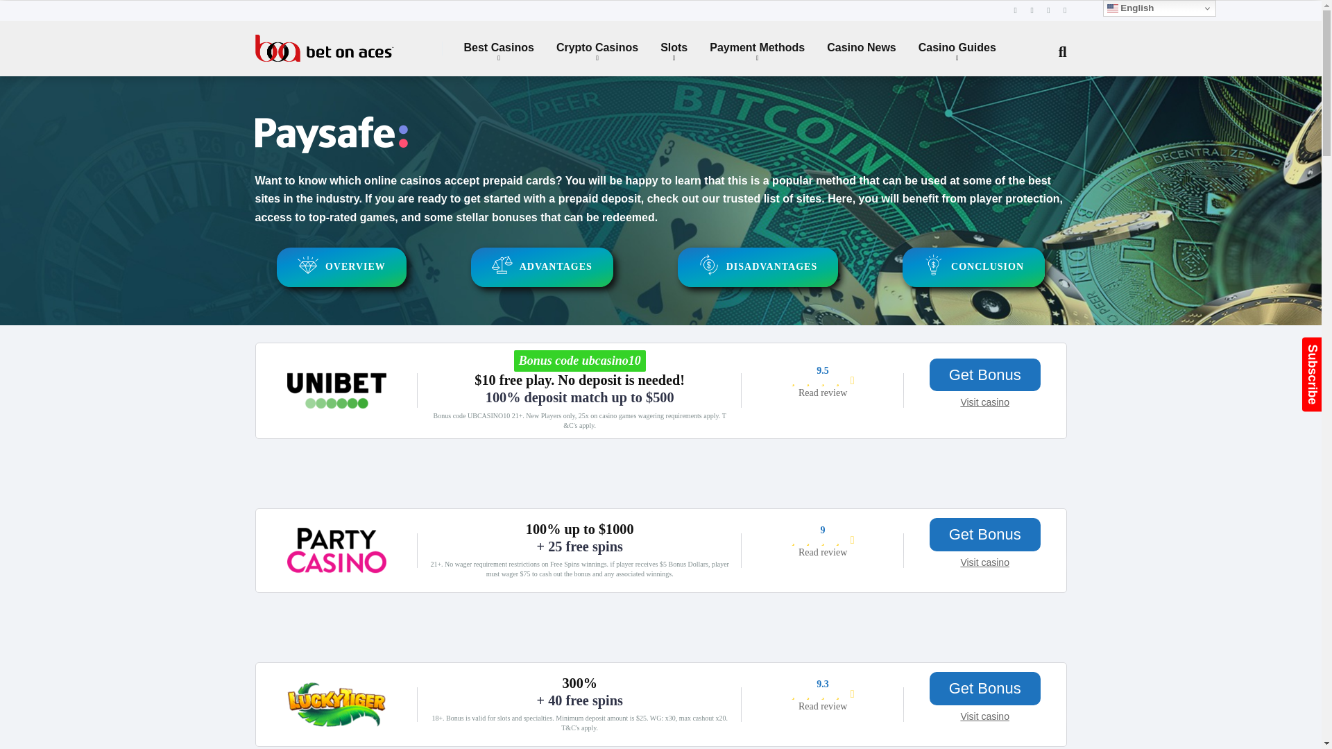 The width and height of the screenshot is (1332, 749). Describe the element at coordinates (597, 49) in the screenshot. I see `Crypto Casinos` at that location.